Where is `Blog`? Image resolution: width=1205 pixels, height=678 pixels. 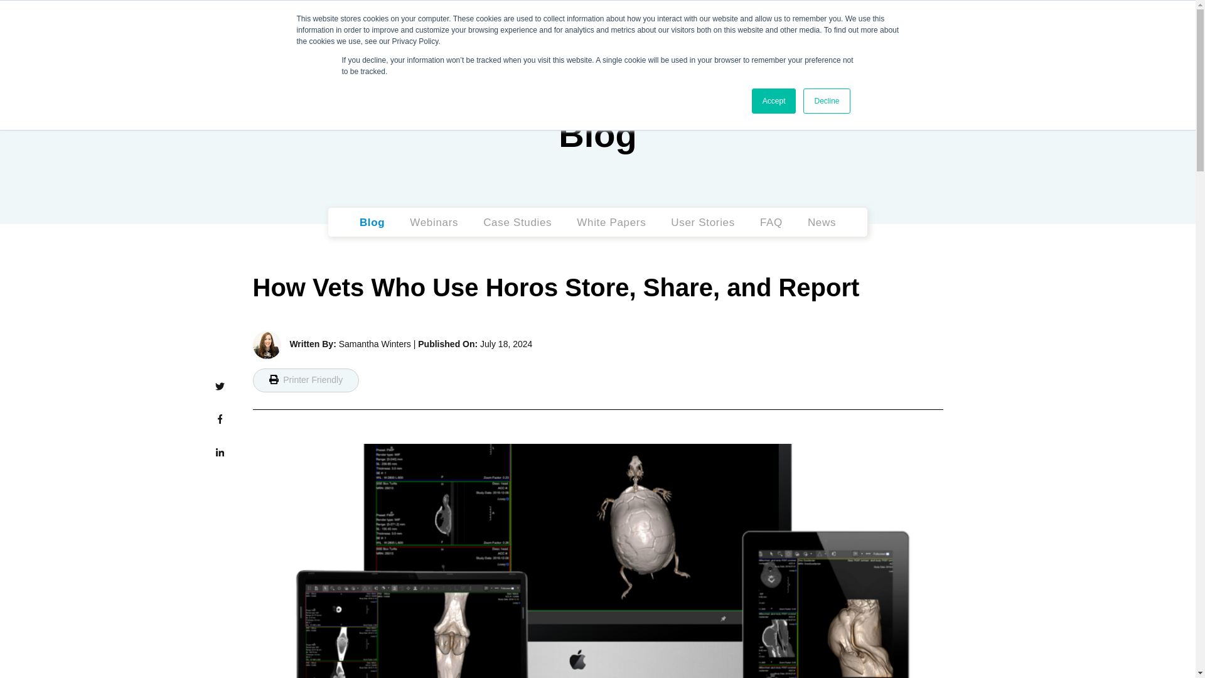
Blog is located at coordinates (372, 222).